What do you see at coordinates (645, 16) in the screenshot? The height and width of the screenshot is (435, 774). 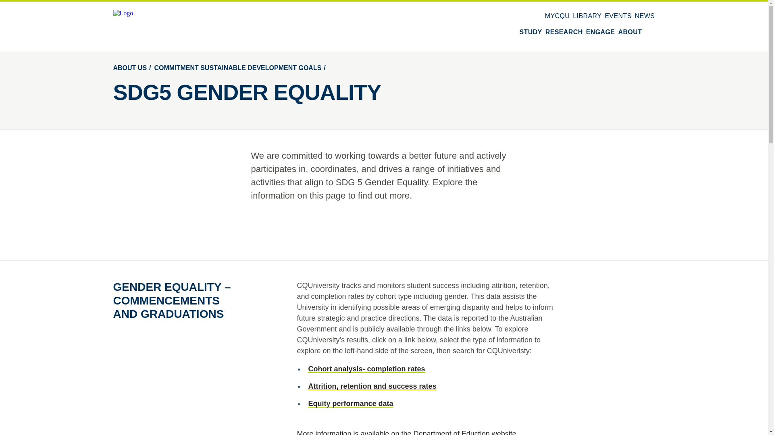 I see `NEWS` at bounding box center [645, 16].